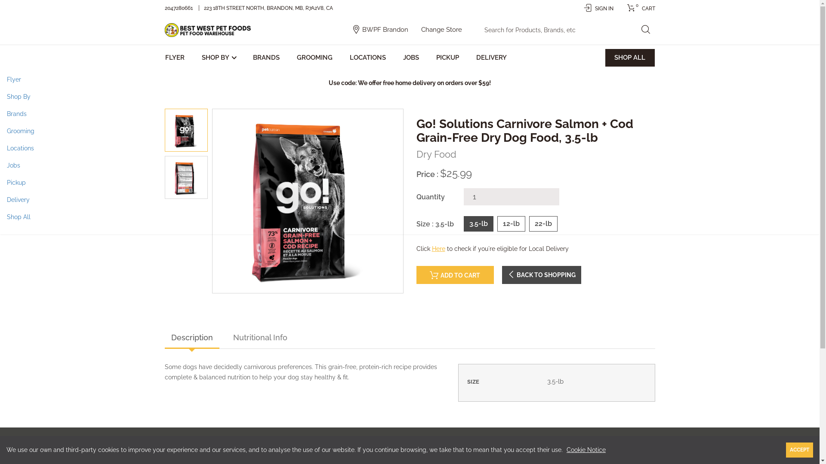 The image size is (826, 464). Describe the element at coordinates (410, 148) in the screenshot. I see `Locations` at that location.